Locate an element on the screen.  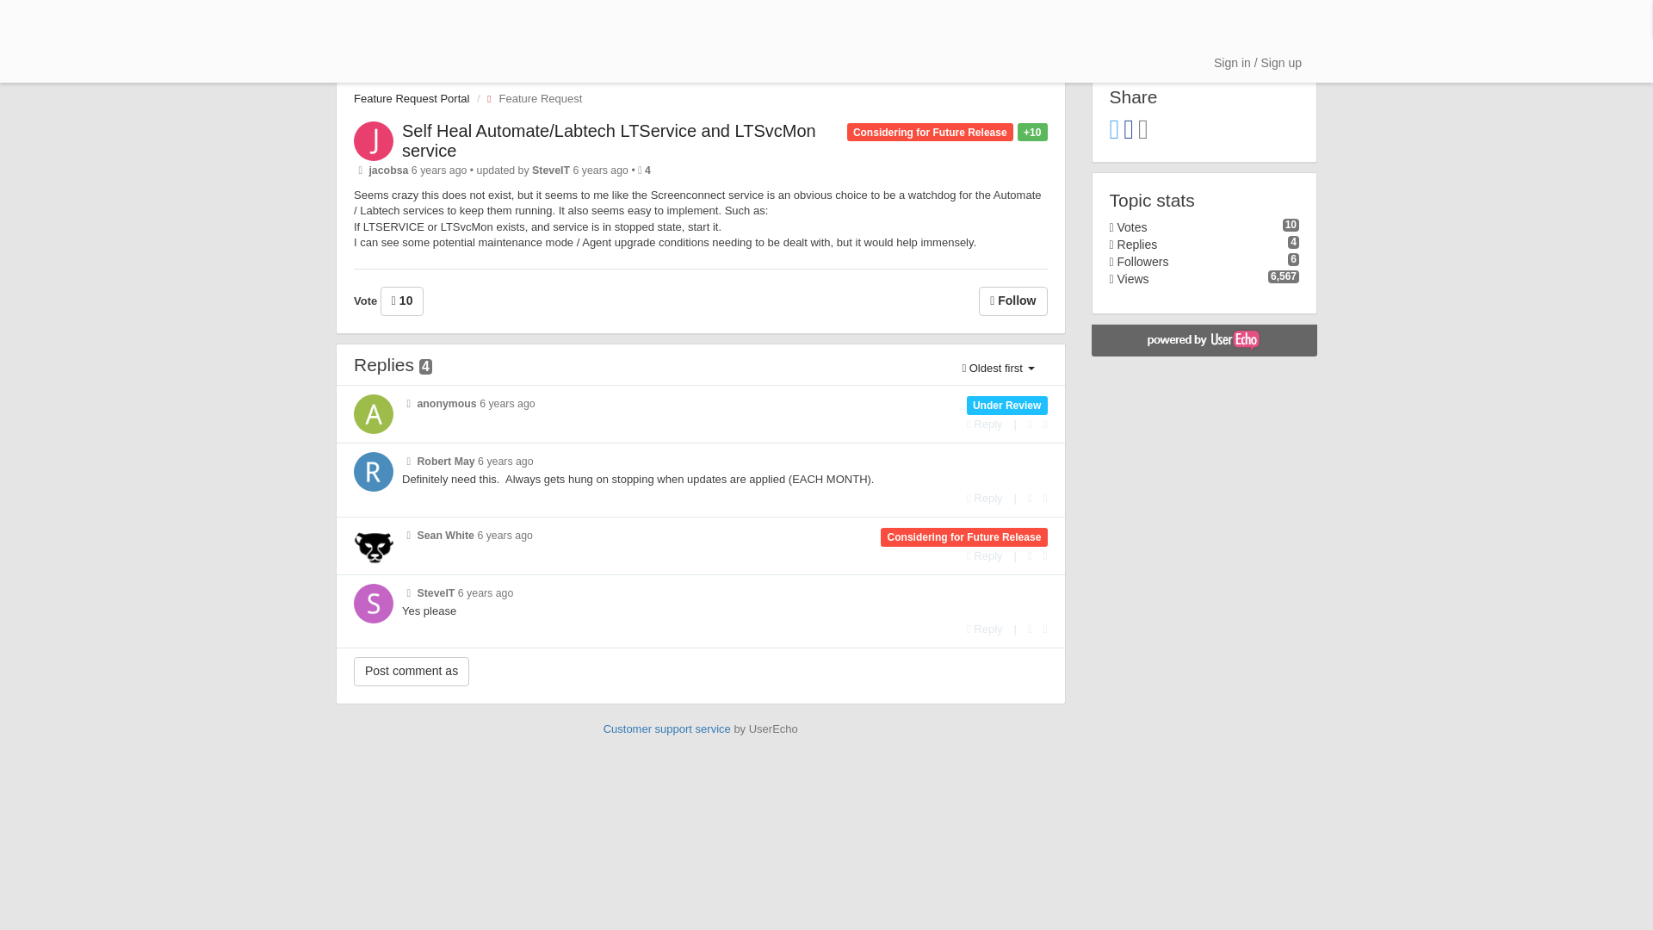
6 years ago is located at coordinates (505, 535).